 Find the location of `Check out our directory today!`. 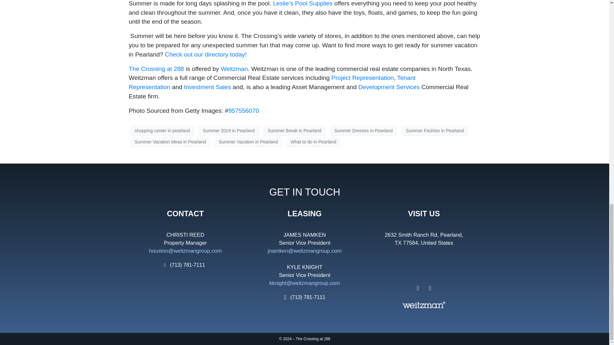

Check out our directory today! is located at coordinates (206, 54).